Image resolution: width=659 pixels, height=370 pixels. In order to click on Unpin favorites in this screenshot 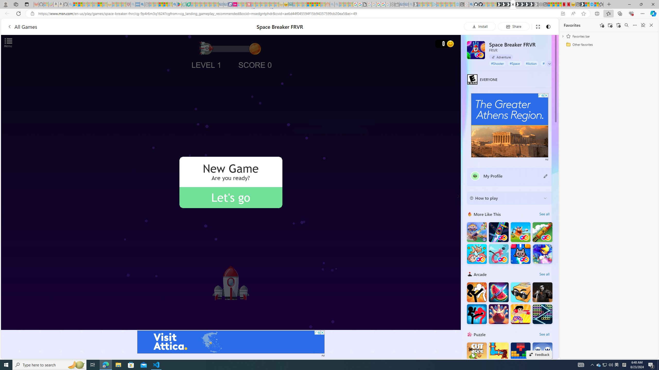, I will do `click(643, 25)`.